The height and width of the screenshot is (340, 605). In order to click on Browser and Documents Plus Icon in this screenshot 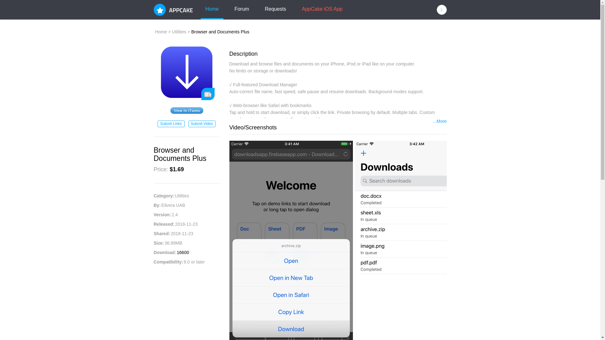, I will do `click(186, 72)`.